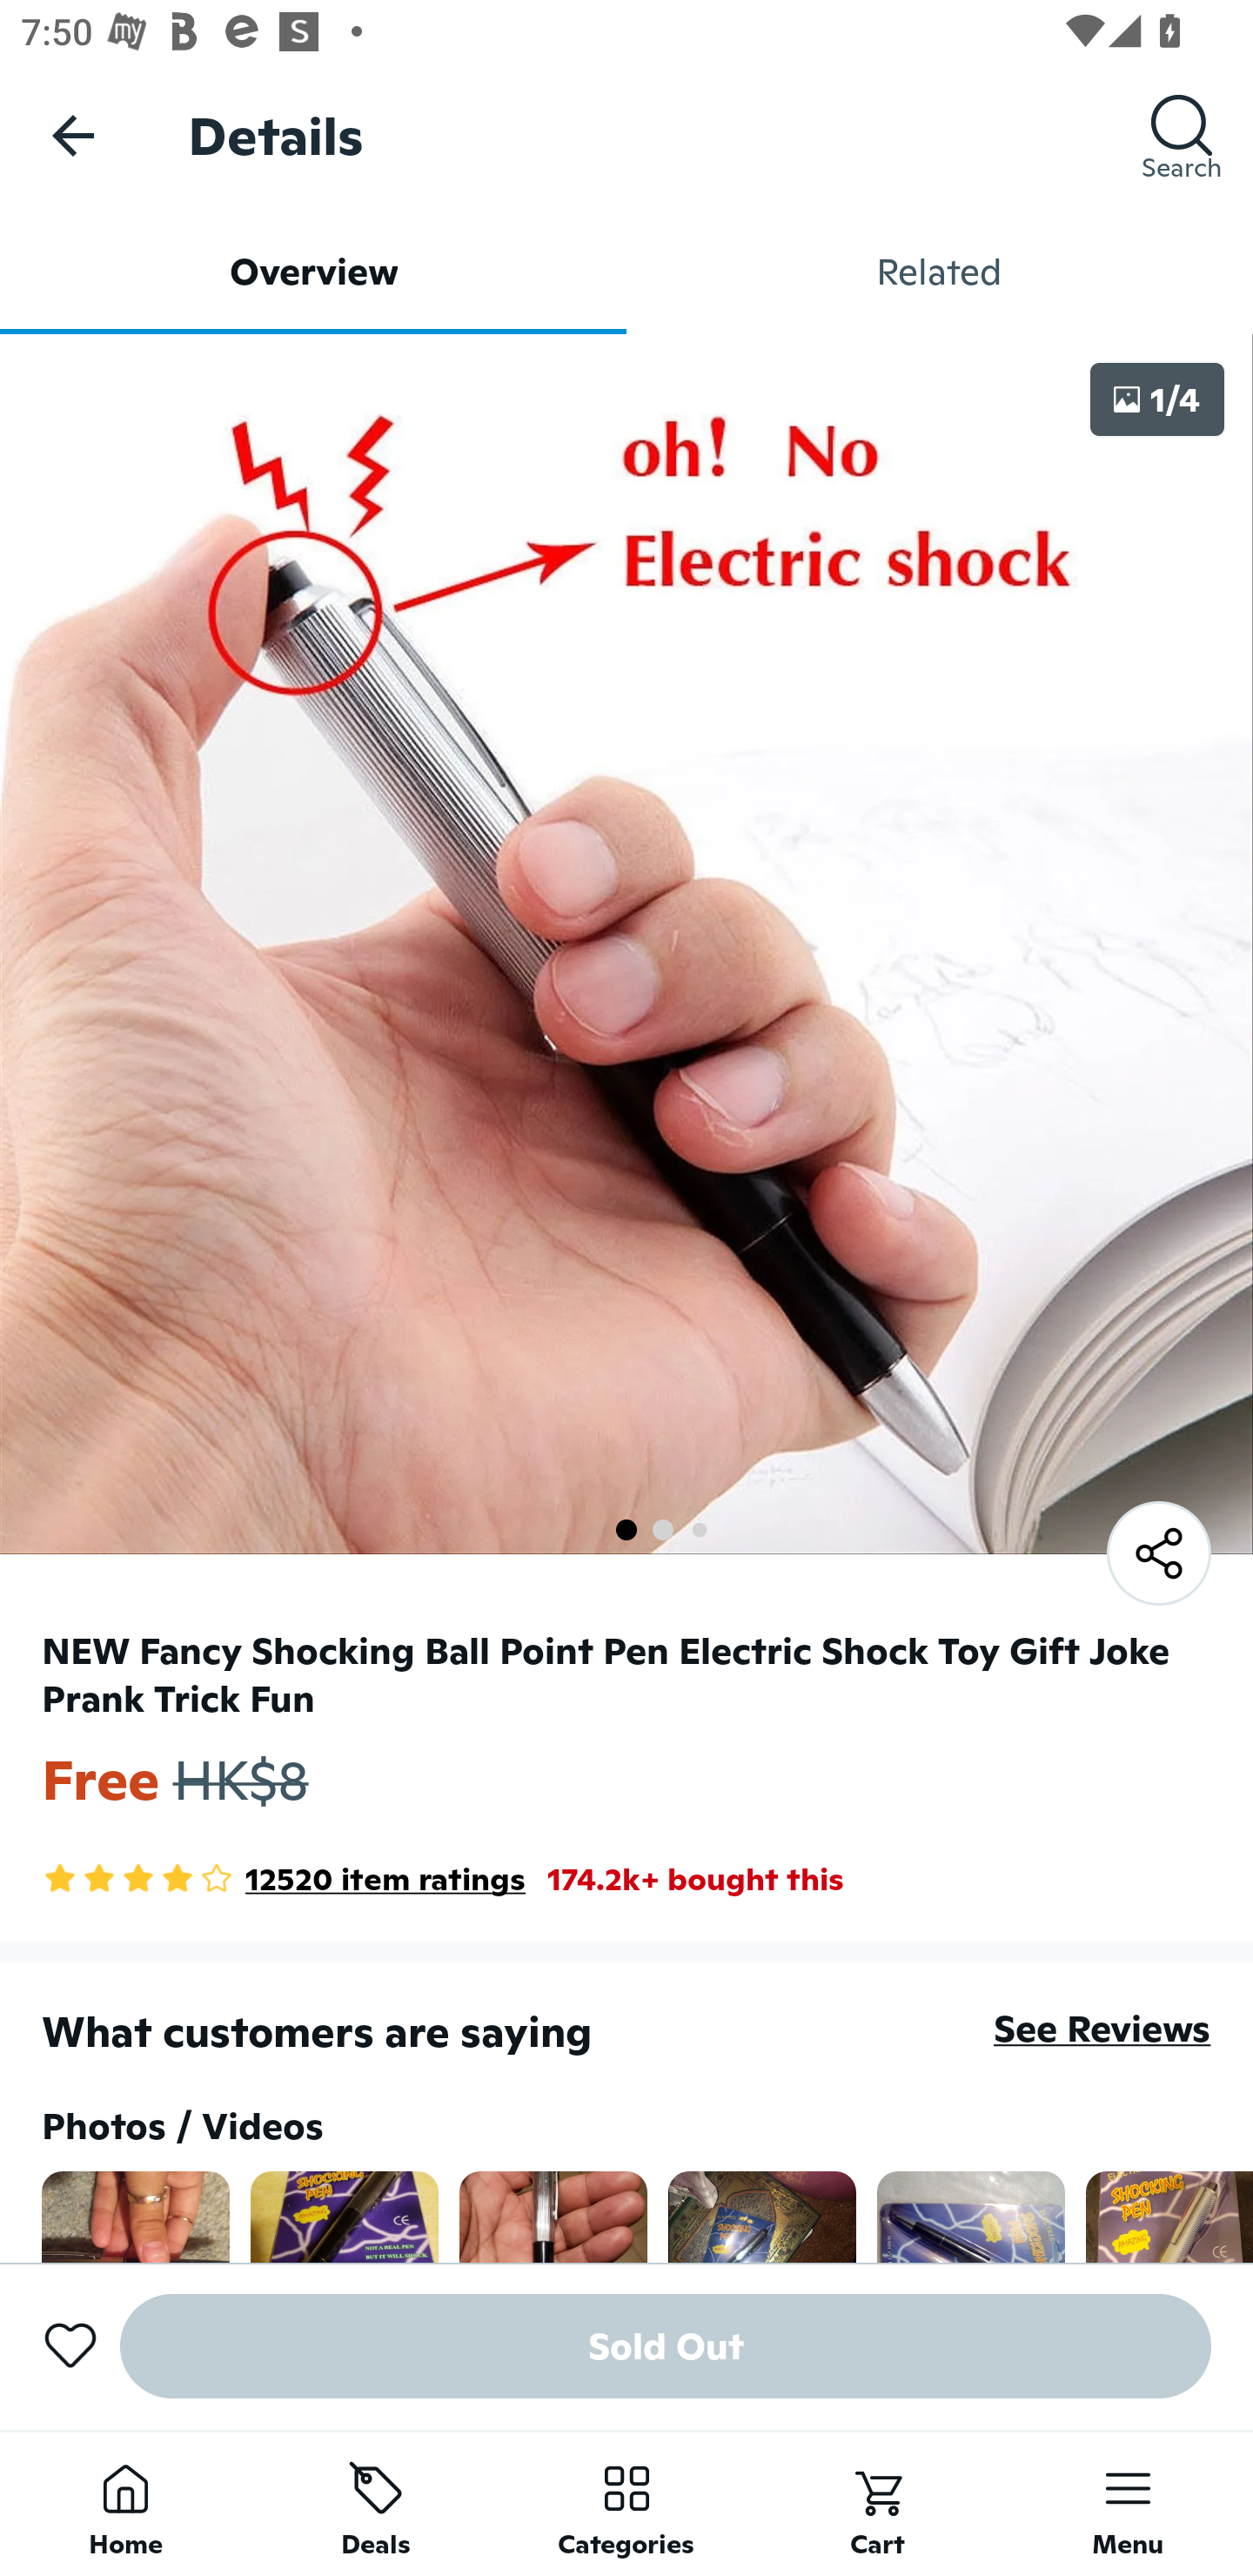 This screenshot has height=2576, width=1253. I want to click on Sold Out, so click(666, 2346).